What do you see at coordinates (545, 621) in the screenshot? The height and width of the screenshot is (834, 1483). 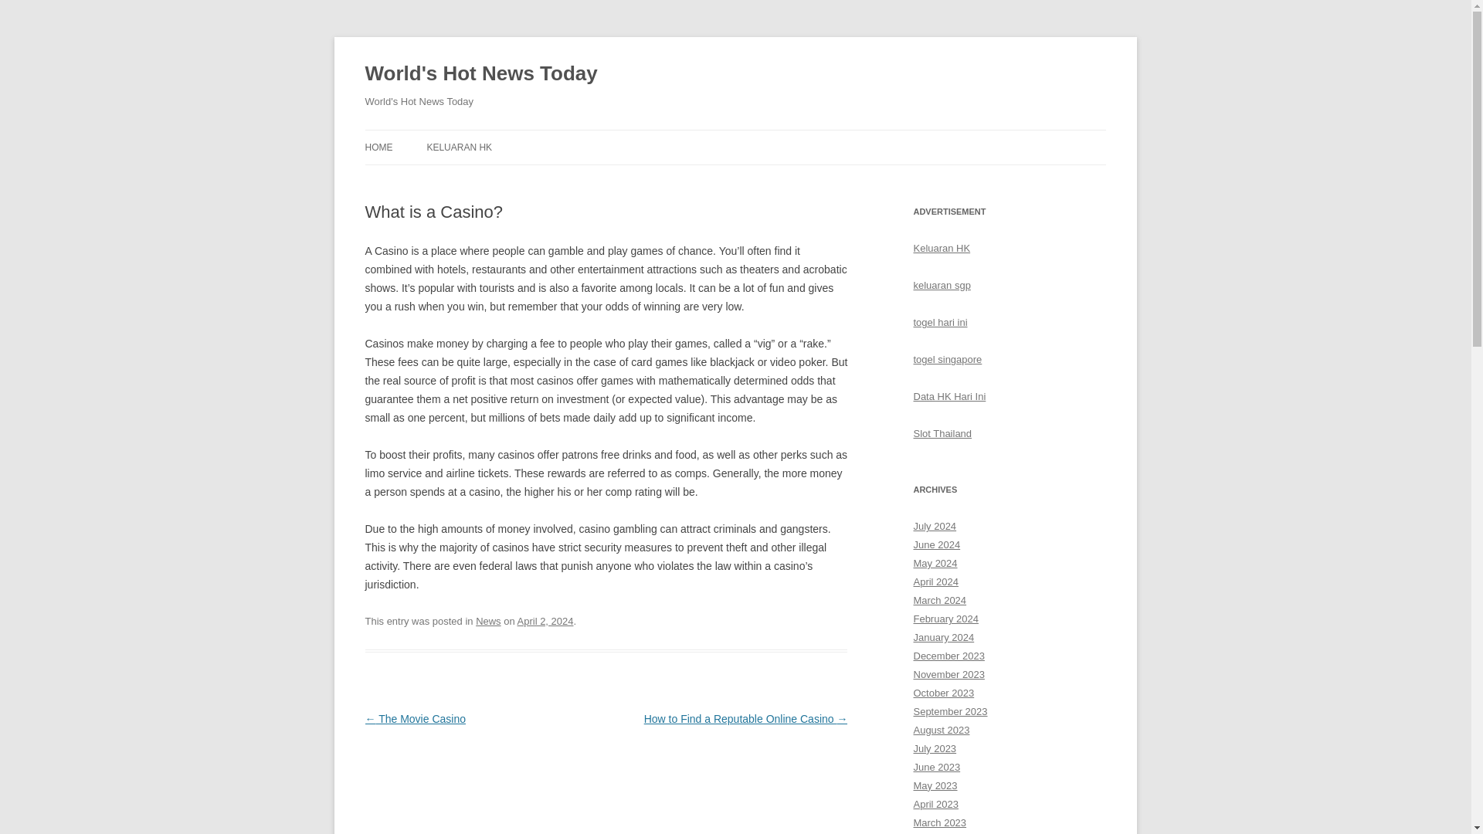 I see `April 2, 2024` at bounding box center [545, 621].